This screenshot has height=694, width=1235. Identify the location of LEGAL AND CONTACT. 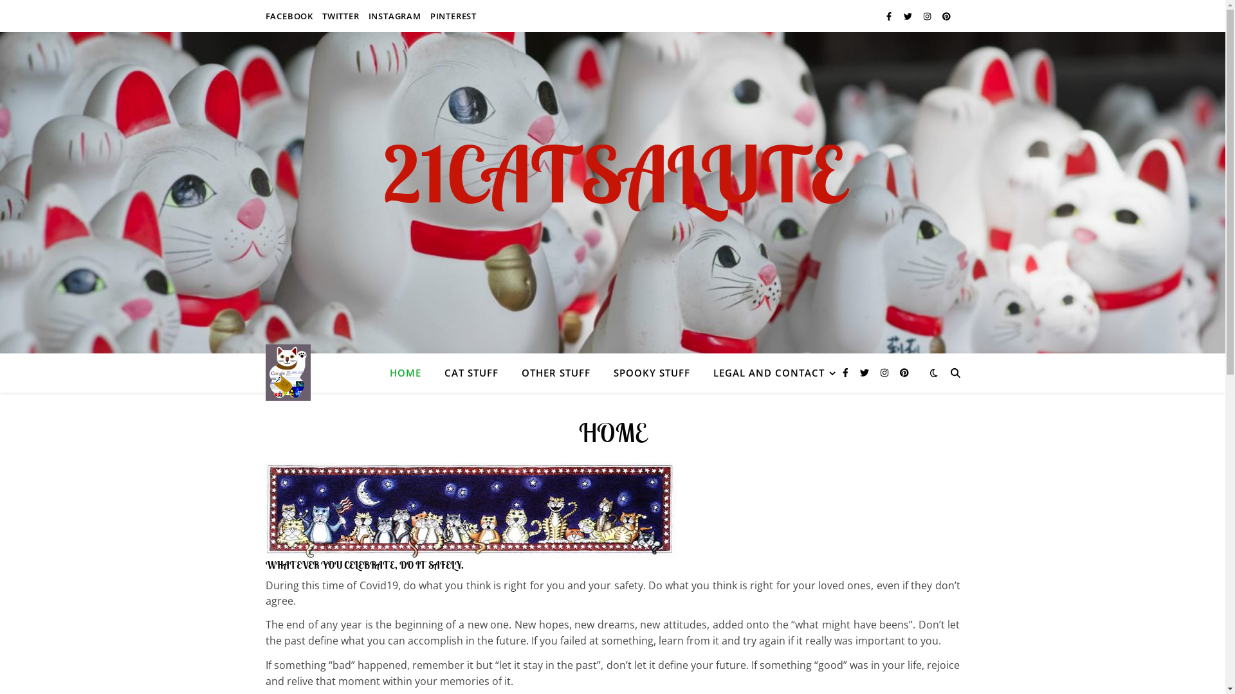
(769, 373).